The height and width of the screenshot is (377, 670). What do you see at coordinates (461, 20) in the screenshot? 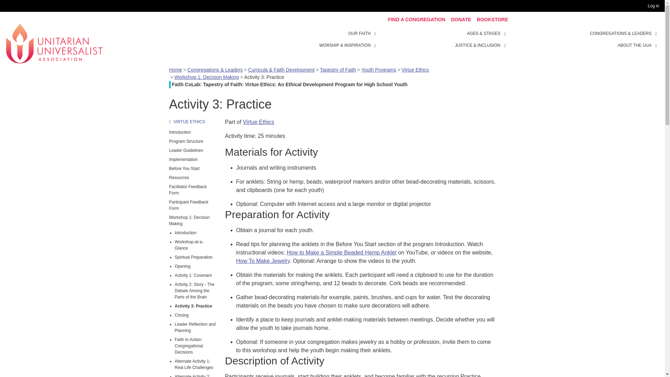
I see `DONATE` at bounding box center [461, 20].